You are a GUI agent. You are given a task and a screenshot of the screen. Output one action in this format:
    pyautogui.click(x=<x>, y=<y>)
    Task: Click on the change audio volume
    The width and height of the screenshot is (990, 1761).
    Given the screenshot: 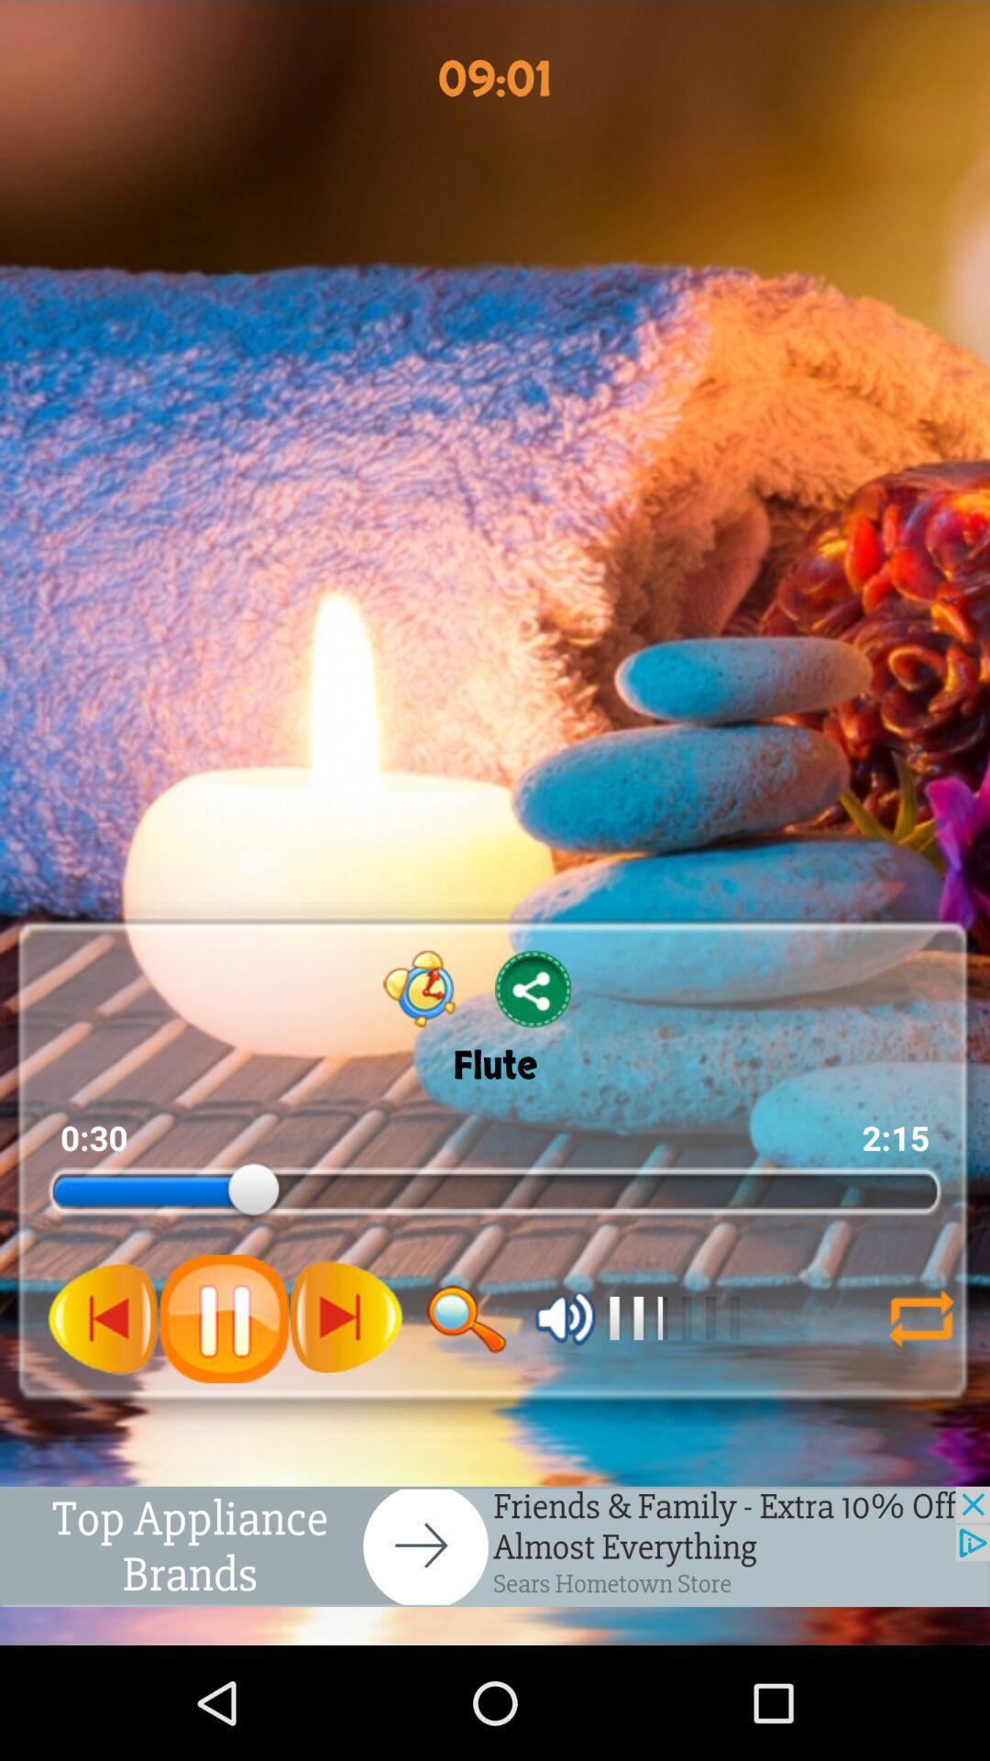 What is the action you would take?
    pyautogui.click(x=565, y=1318)
    